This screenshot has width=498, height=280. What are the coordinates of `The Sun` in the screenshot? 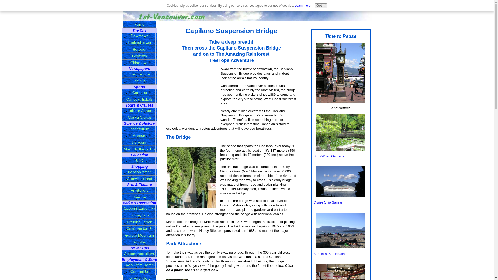 It's located at (139, 81).